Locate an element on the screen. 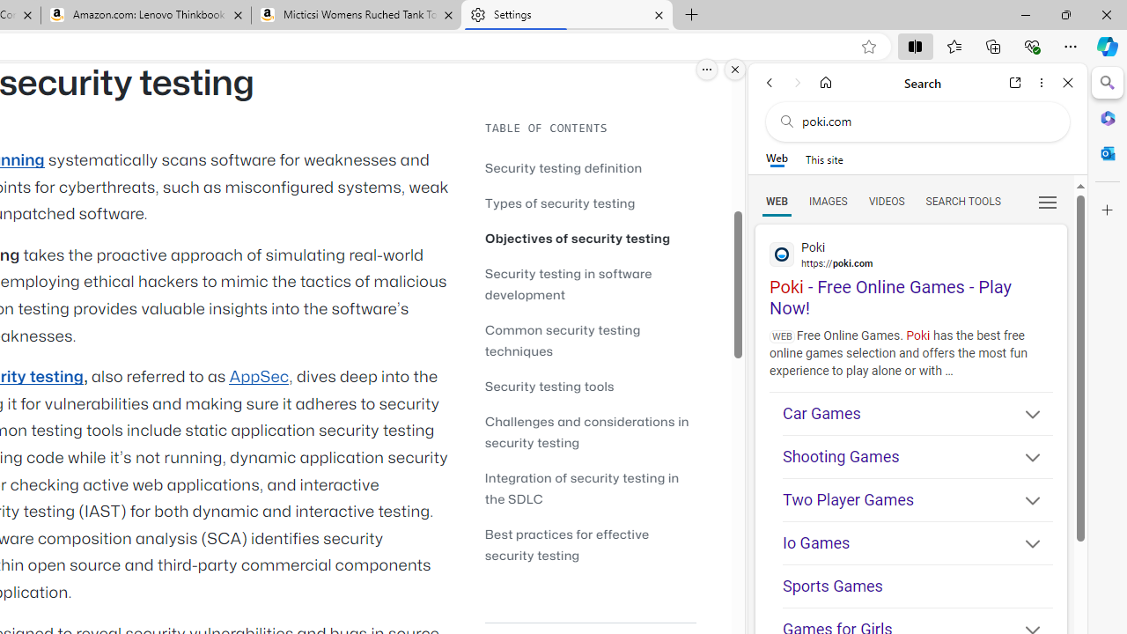  Types of security testing is located at coordinates (560, 203).